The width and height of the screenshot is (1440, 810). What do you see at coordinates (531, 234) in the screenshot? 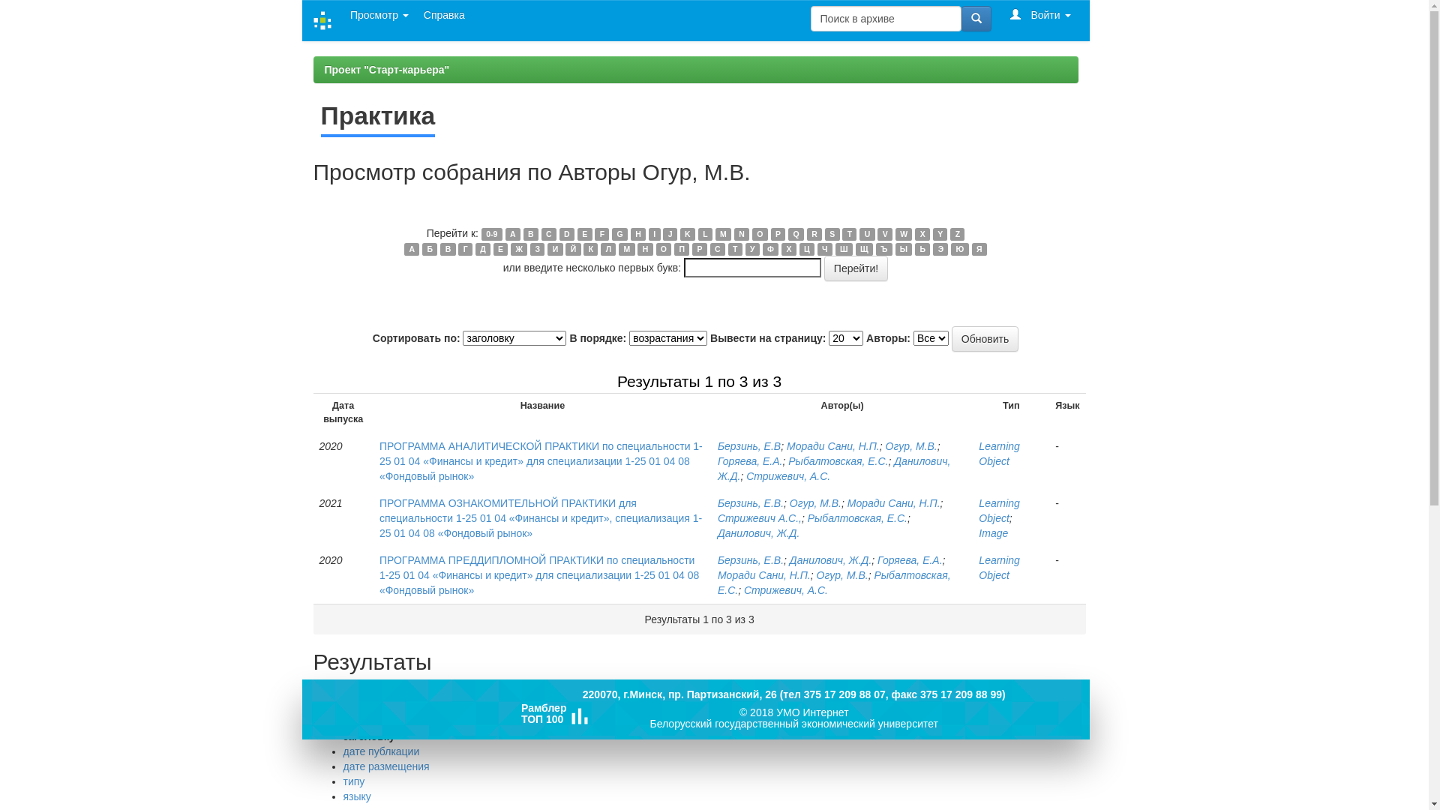
I see `B` at bounding box center [531, 234].